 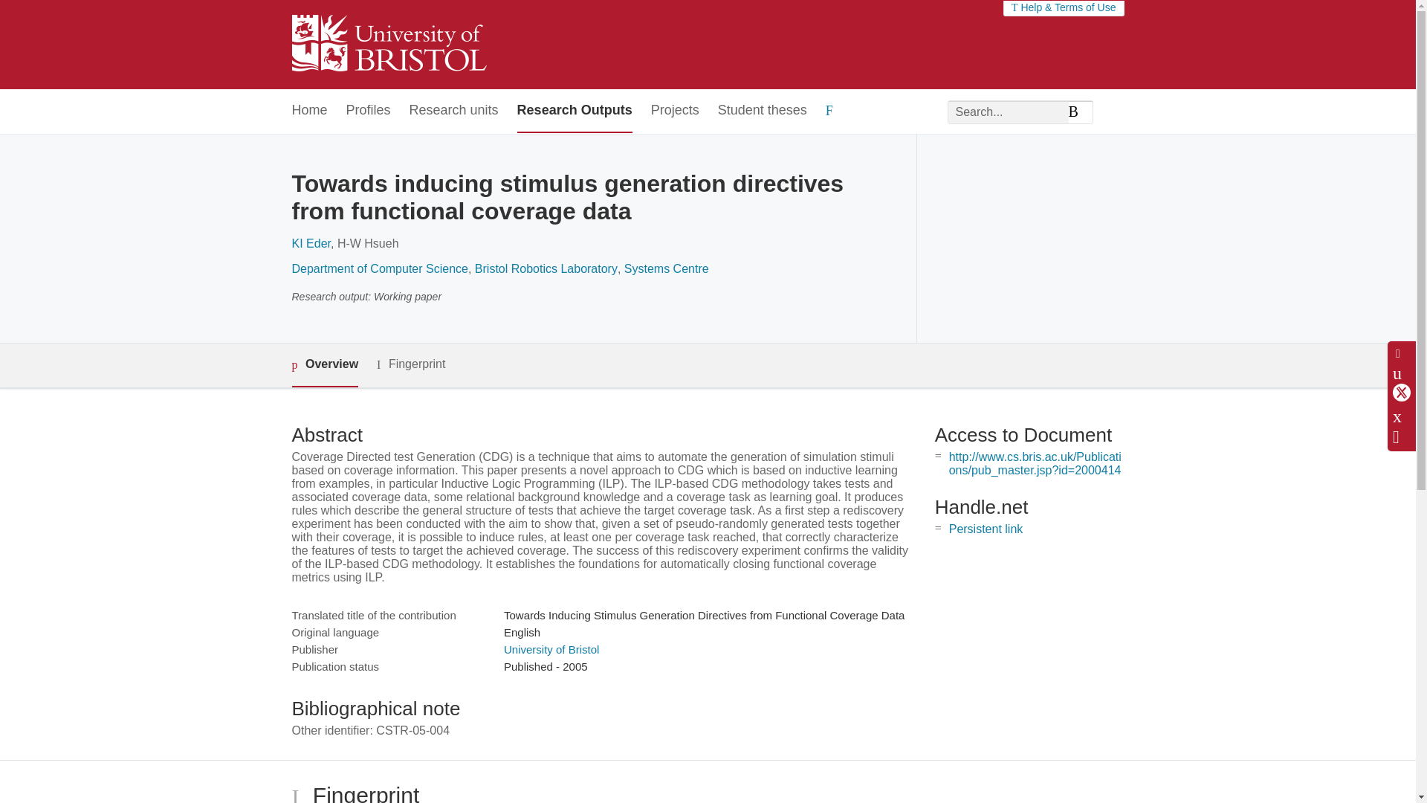 What do you see at coordinates (379, 269) in the screenshot?
I see `Department of Computer Science` at bounding box center [379, 269].